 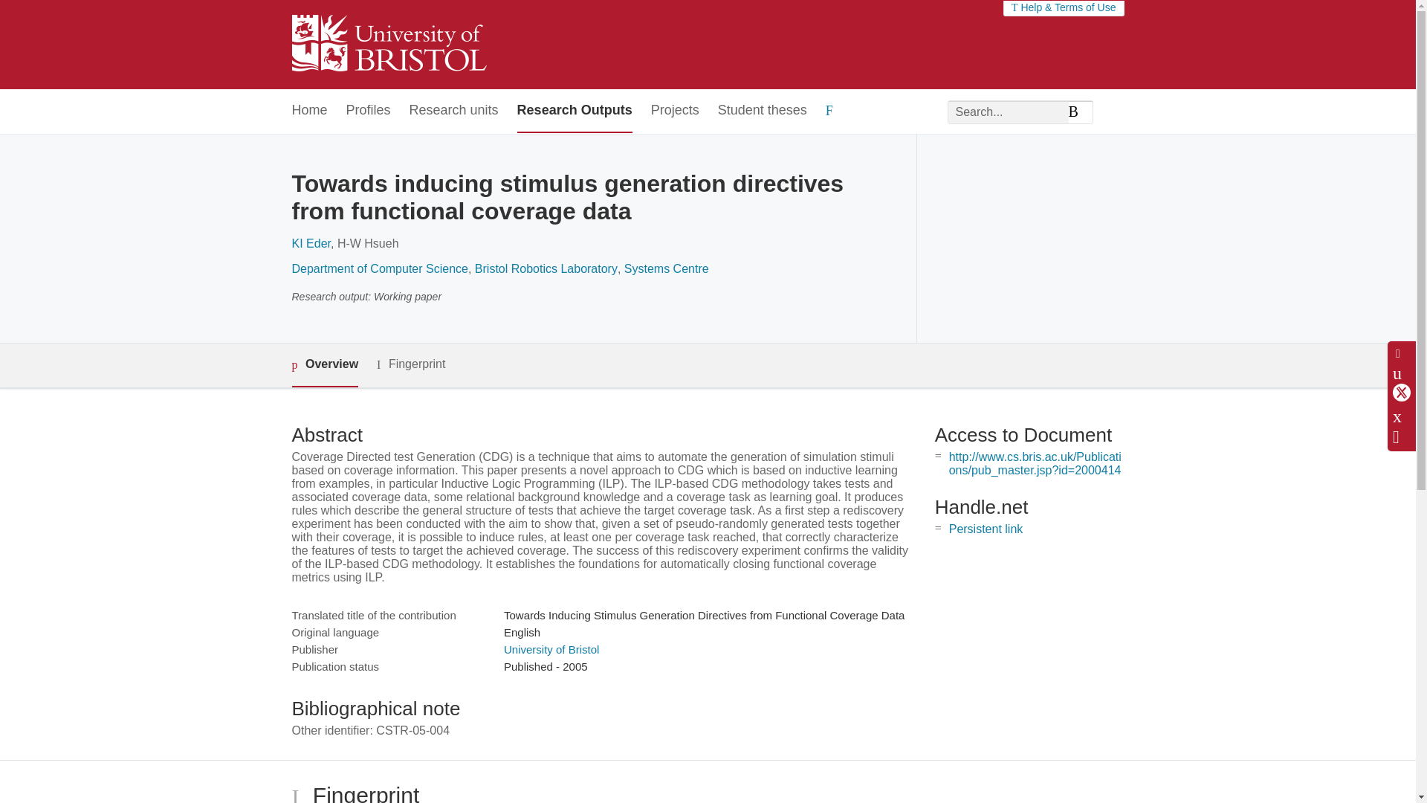 What do you see at coordinates (379, 269) in the screenshot?
I see `Department of Computer Science` at bounding box center [379, 269].